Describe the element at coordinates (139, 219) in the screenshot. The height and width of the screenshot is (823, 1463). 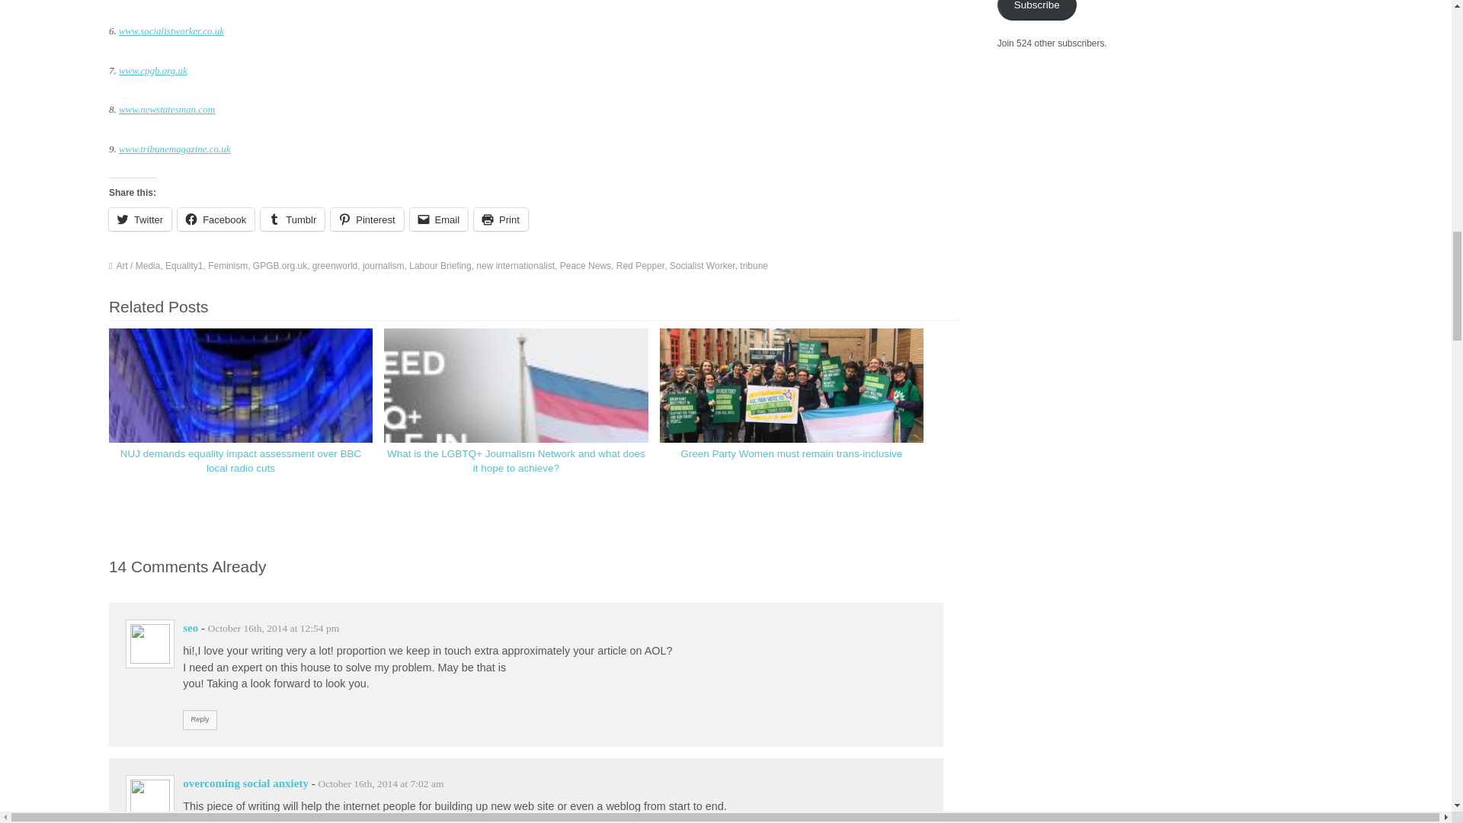
I see `Click to share on Twitter` at that location.